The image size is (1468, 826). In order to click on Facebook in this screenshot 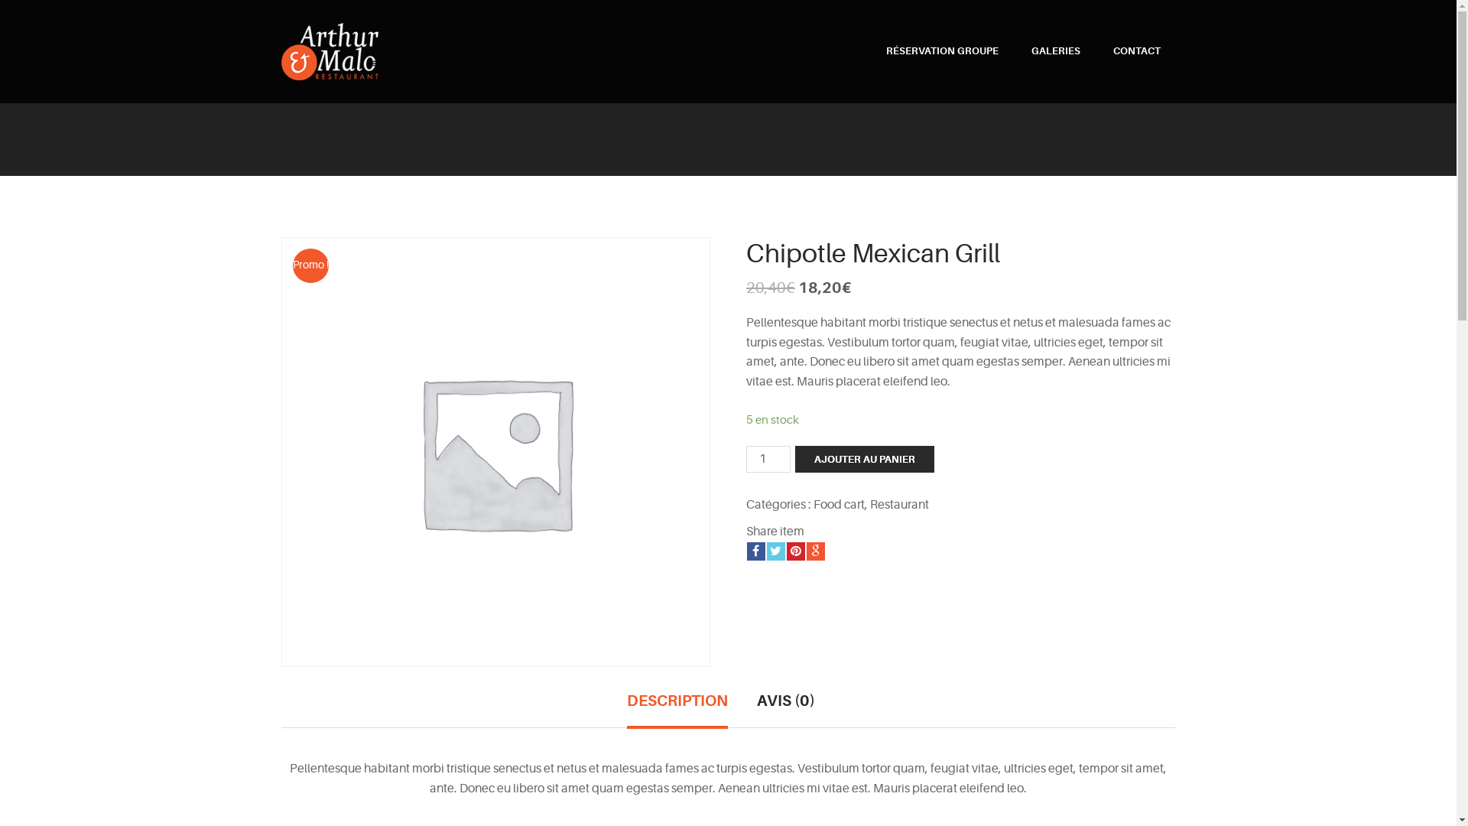, I will do `click(756, 551)`.